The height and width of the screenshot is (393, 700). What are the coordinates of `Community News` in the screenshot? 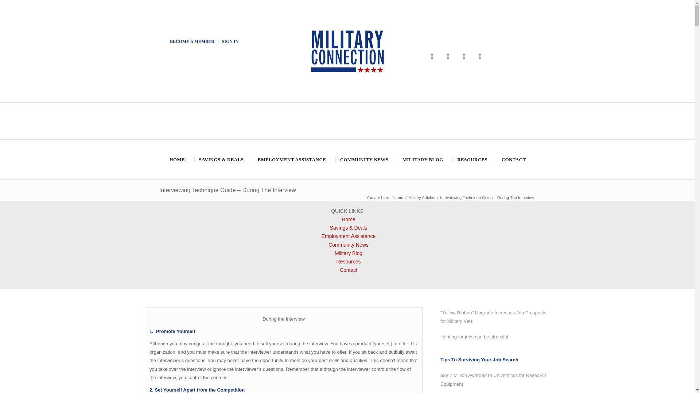 It's located at (349, 245).